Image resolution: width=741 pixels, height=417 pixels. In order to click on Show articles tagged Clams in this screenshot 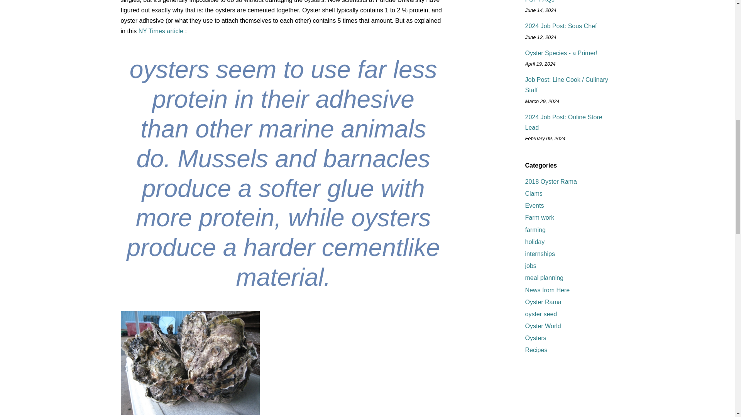, I will do `click(533, 193)`.